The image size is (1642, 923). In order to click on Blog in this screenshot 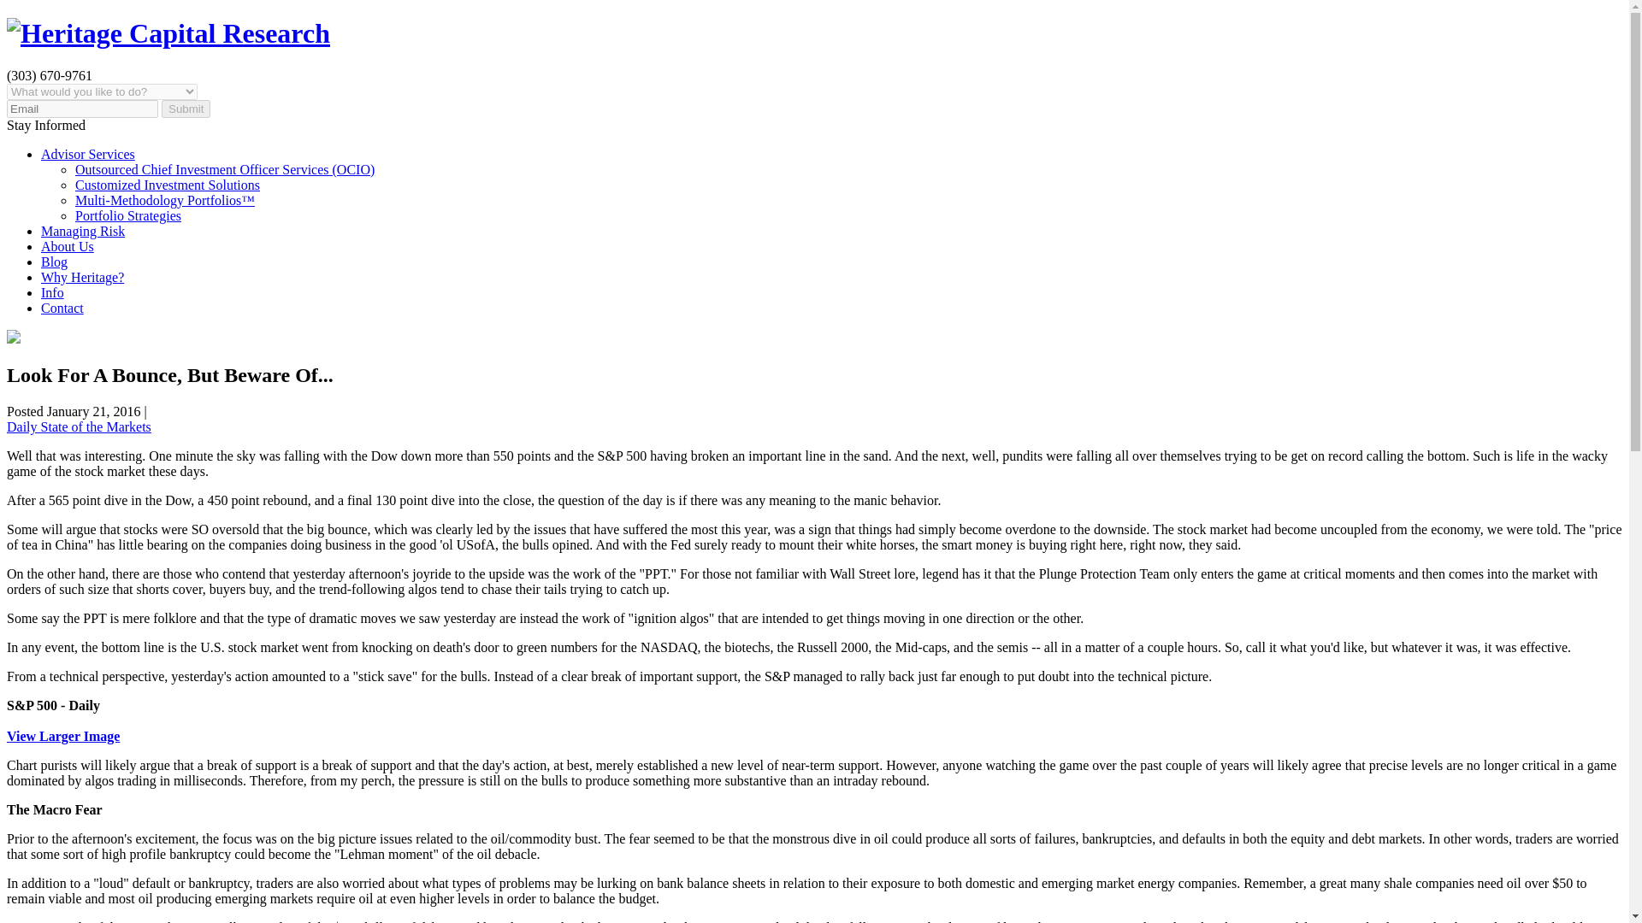, I will do `click(54, 262)`.